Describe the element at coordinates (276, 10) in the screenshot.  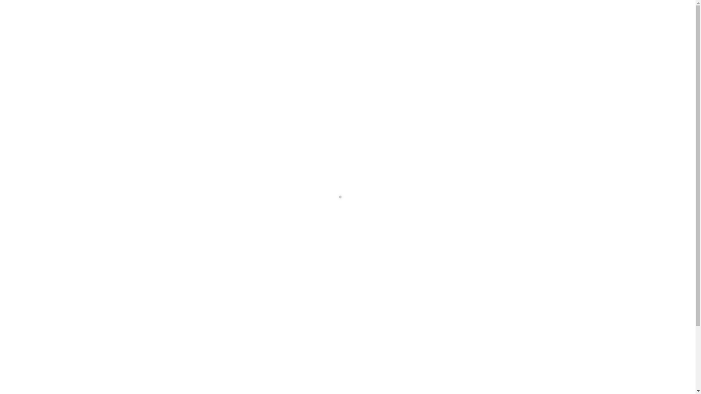
I see `Values` at that location.